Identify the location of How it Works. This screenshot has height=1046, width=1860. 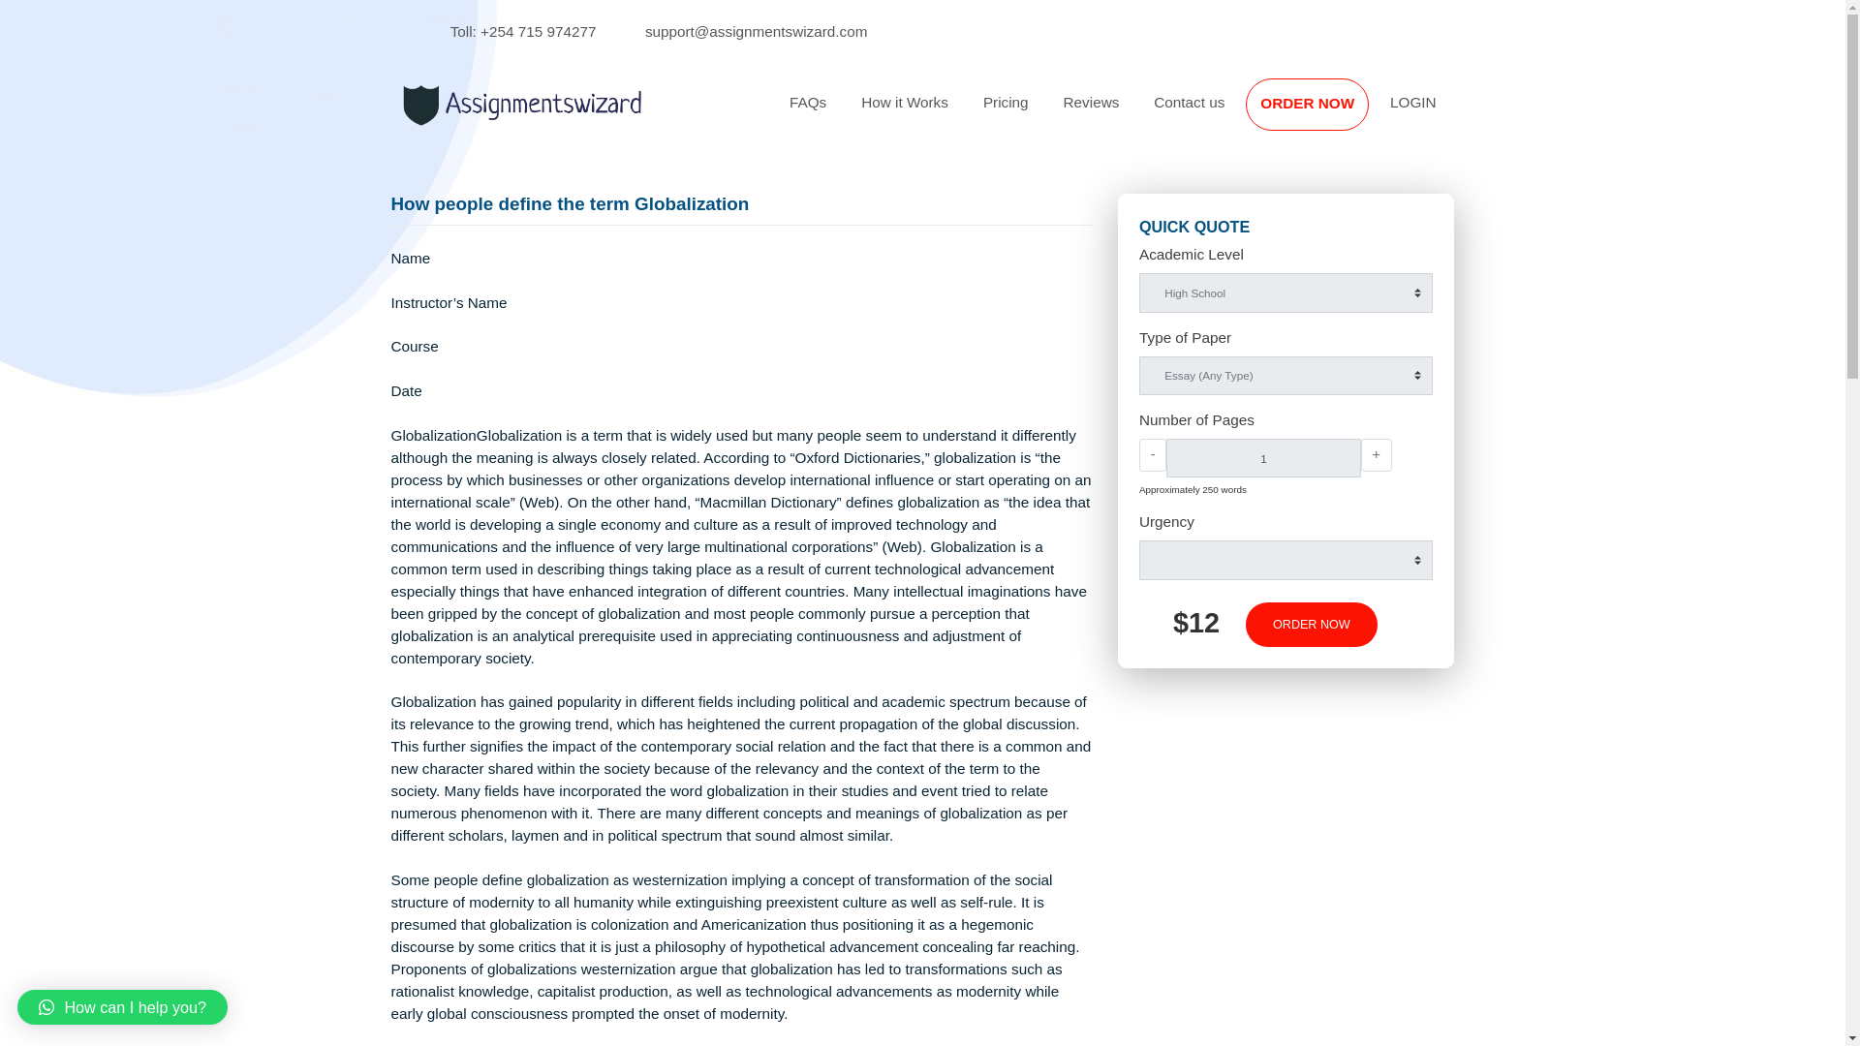
(1006, 114).